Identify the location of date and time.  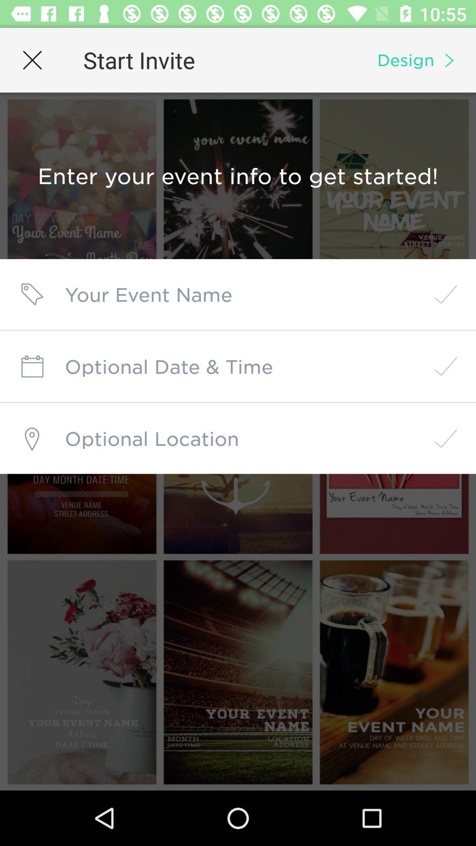
(238, 367).